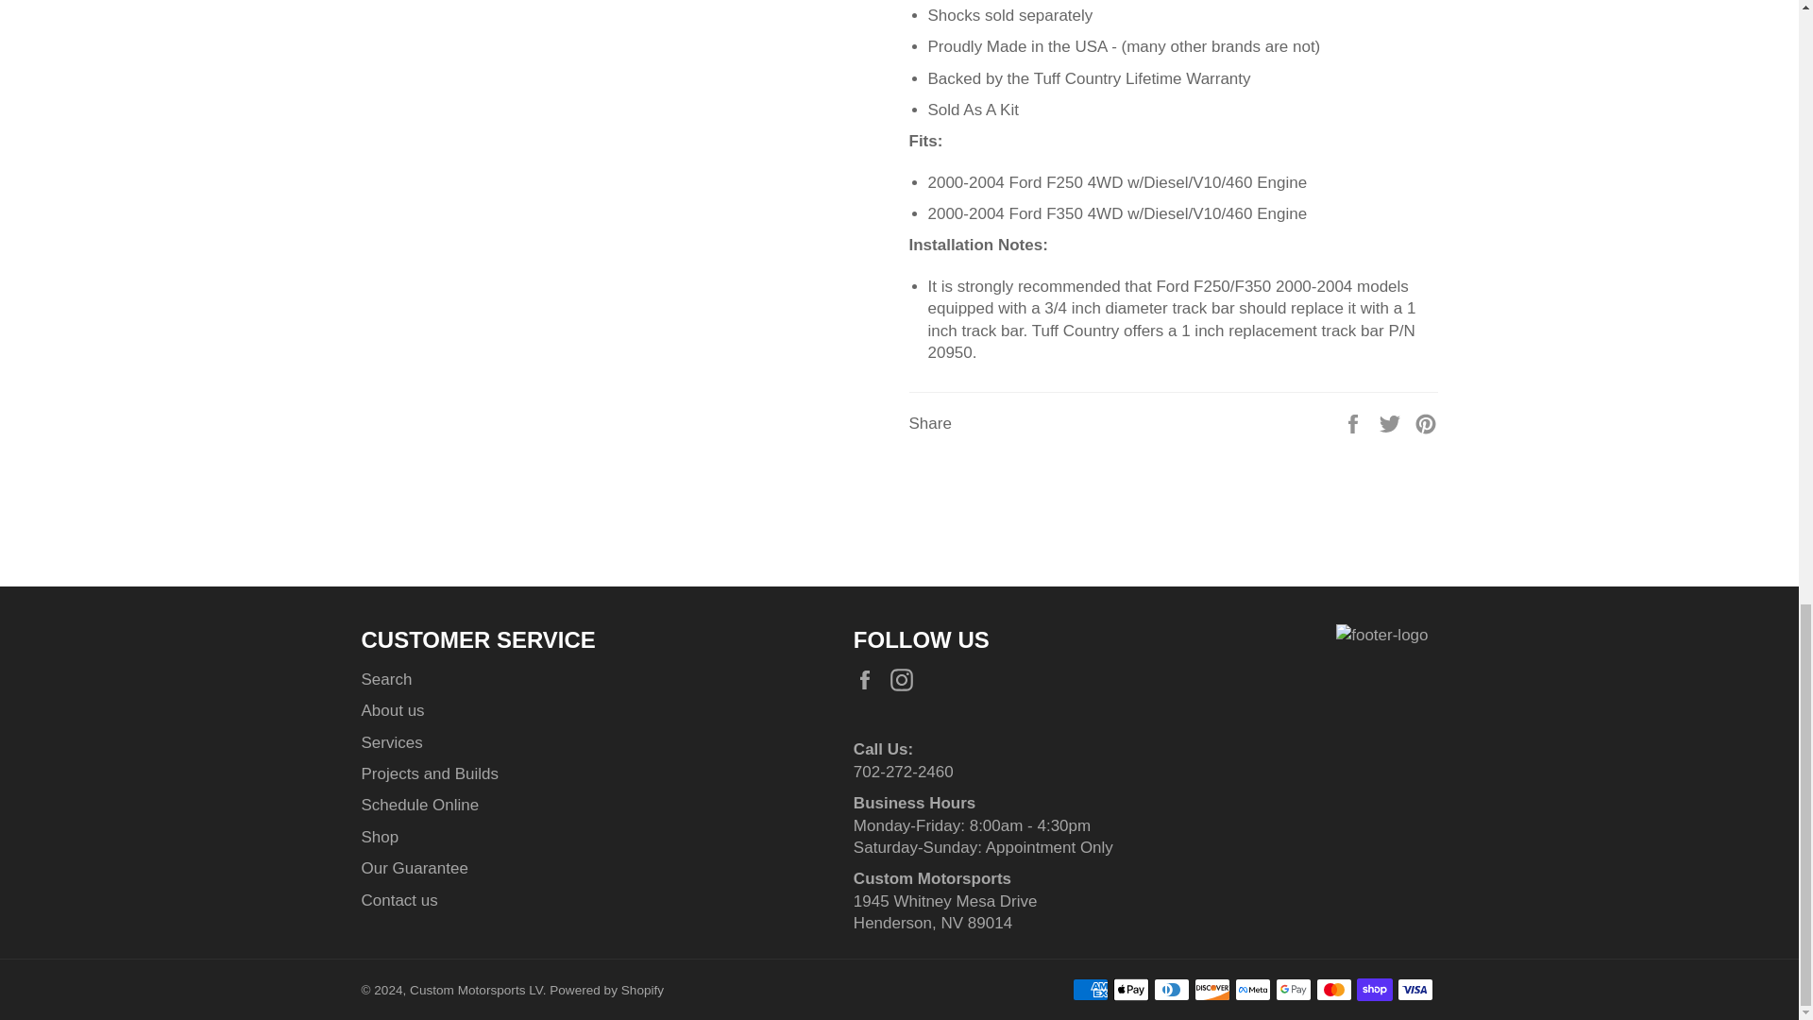 The height and width of the screenshot is (1020, 1813). Describe the element at coordinates (1426, 422) in the screenshot. I see `Pin on Pinterest` at that location.